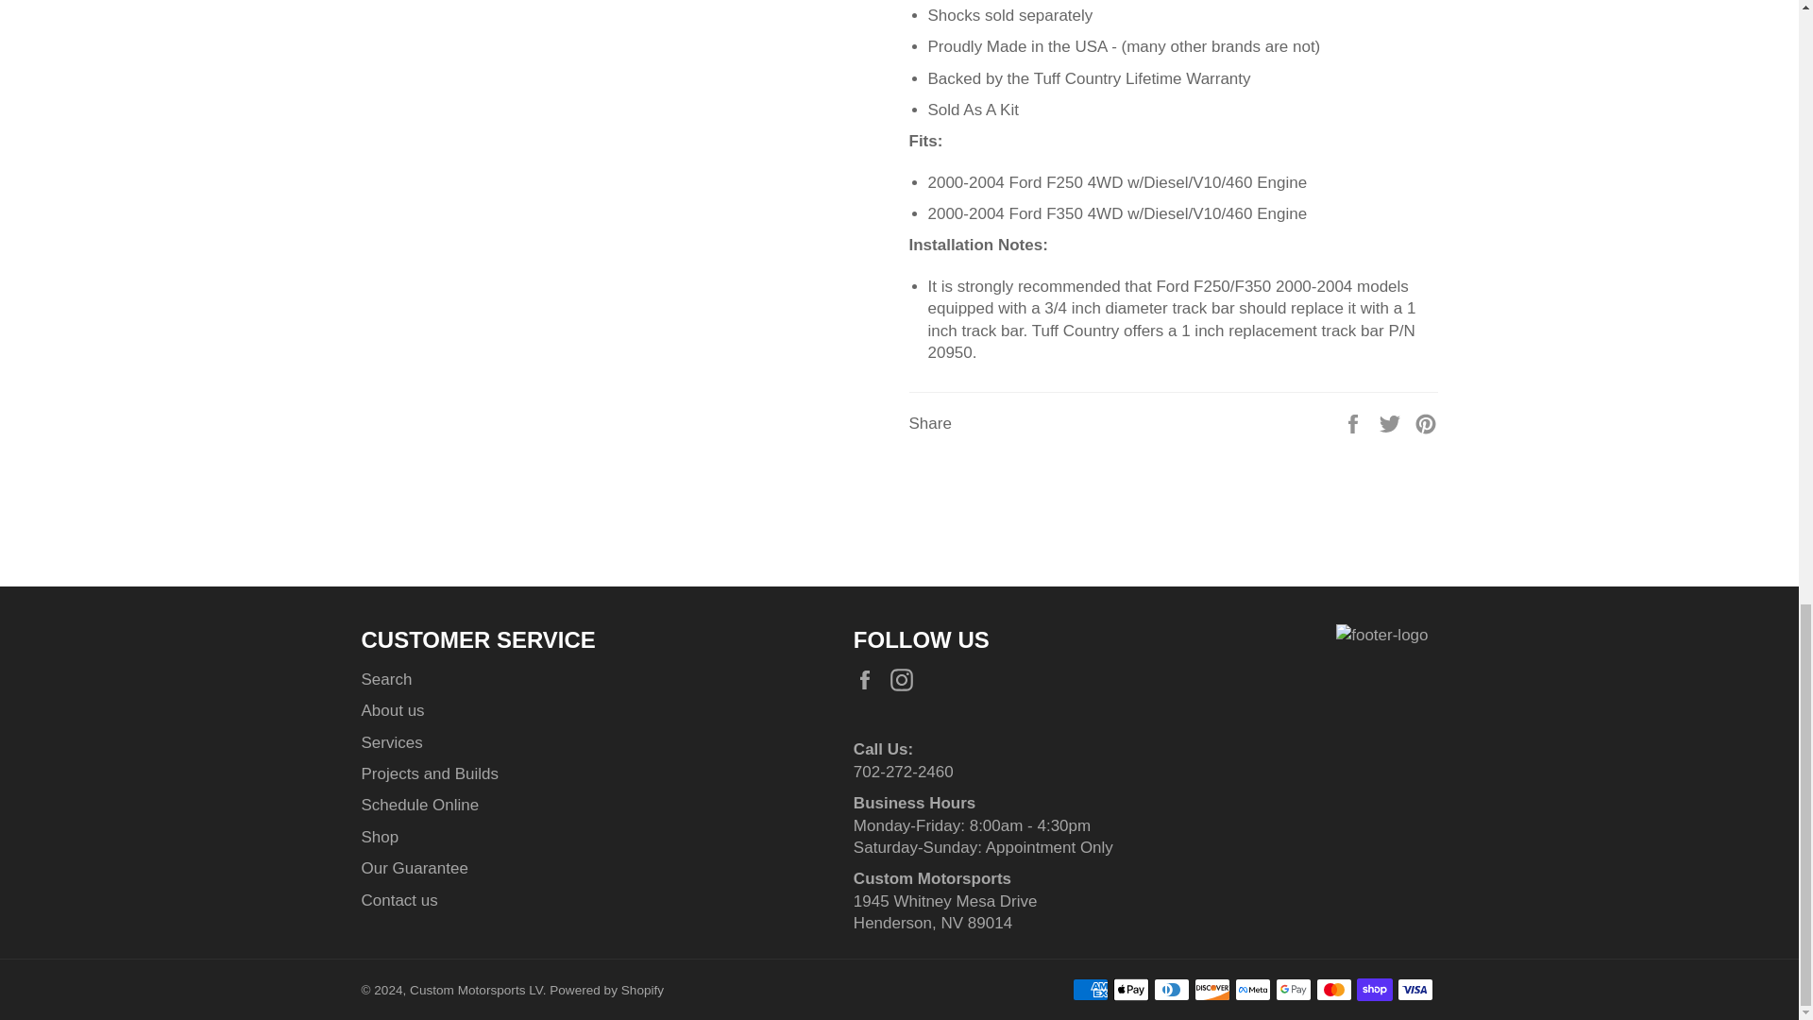 The height and width of the screenshot is (1020, 1813). Describe the element at coordinates (1426, 422) in the screenshot. I see `Pin on Pinterest` at that location.